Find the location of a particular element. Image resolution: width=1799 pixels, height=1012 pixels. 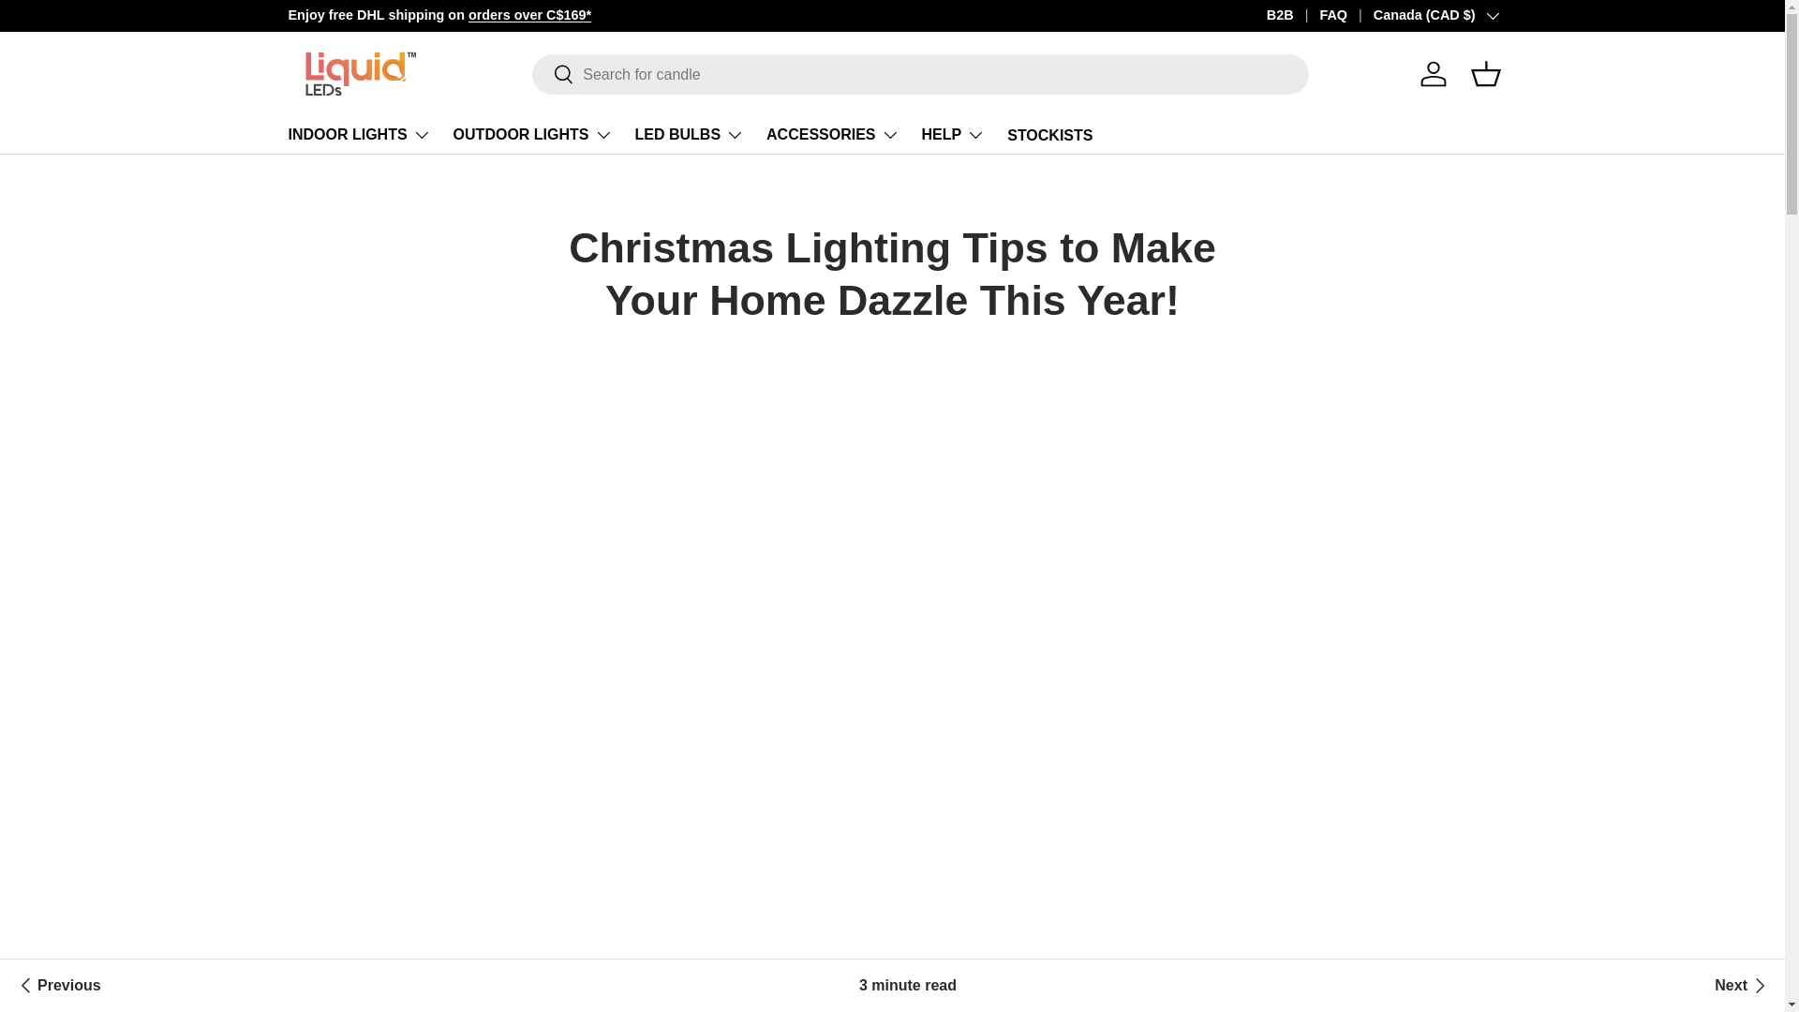

Basket is located at coordinates (1486, 74).